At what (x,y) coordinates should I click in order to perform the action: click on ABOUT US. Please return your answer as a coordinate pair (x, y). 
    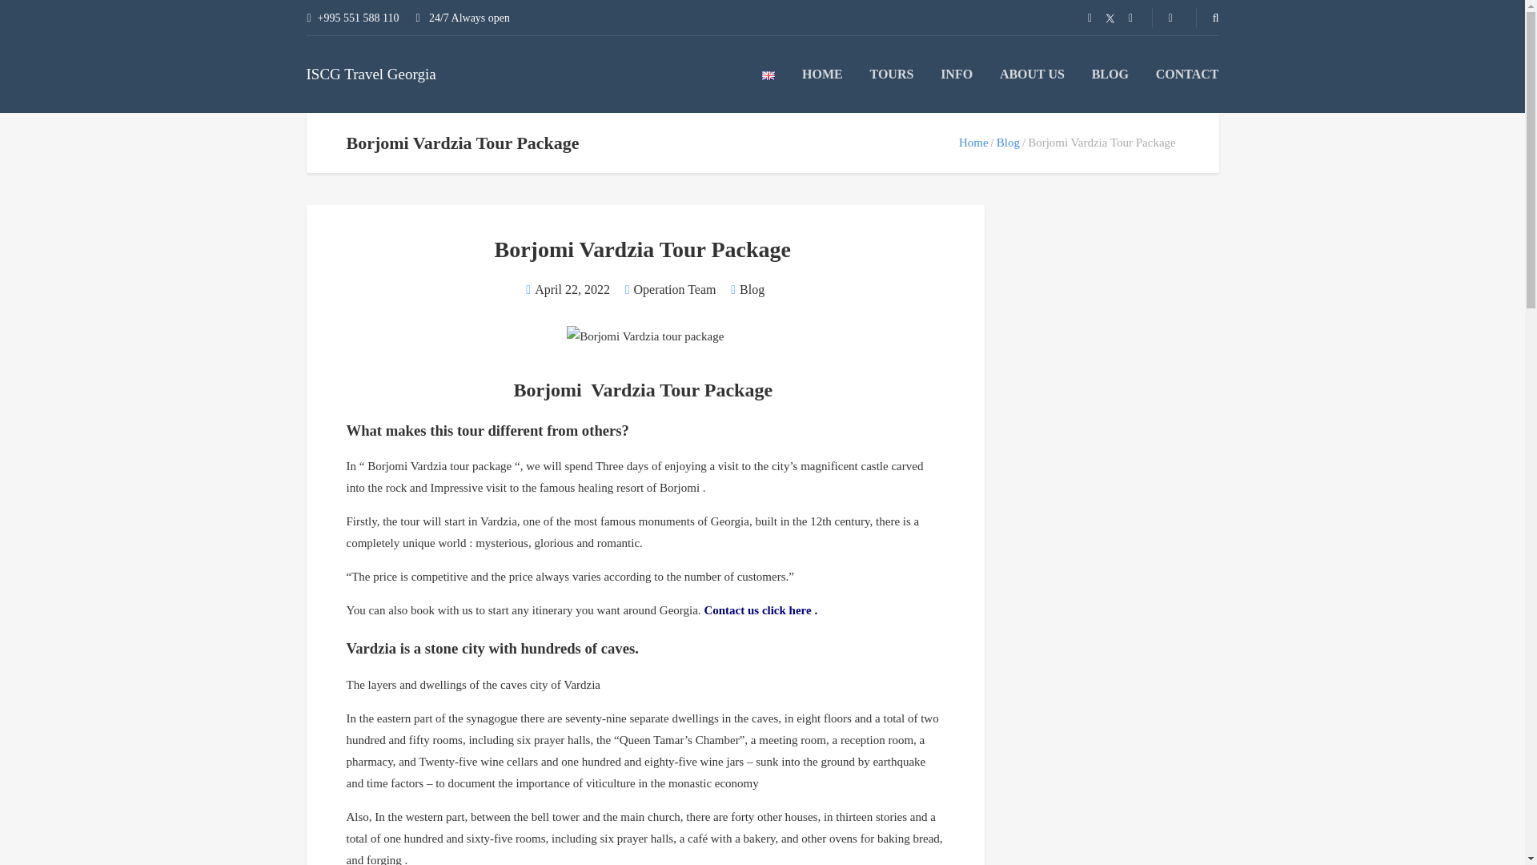
    Looking at the image, I should click on (1033, 74).